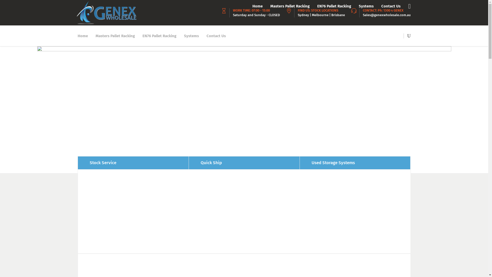 The width and height of the screenshot is (492, 277). Describe the element at coordinates (355, 163) in the screenshot. I see `Used Storage Systems` at that location.